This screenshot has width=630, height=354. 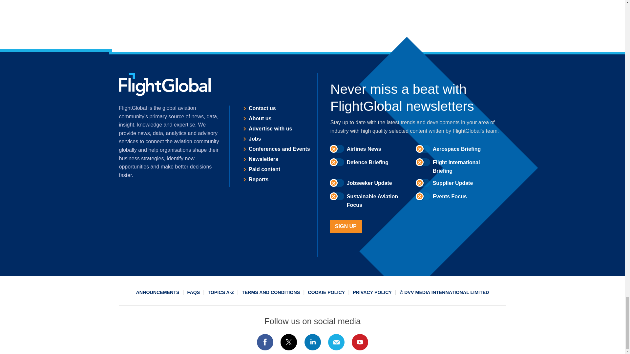 I want to click on Connect with us on Twitter, so click(x=289, y=342).